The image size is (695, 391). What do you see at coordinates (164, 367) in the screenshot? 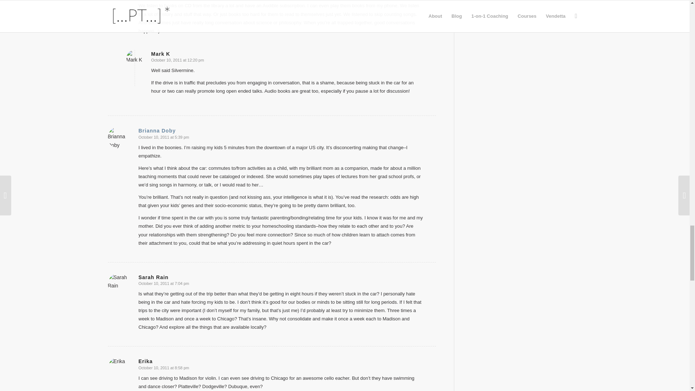
I see `October 10, 2011 at 8:58 pm` at bounding box center [164, 367].